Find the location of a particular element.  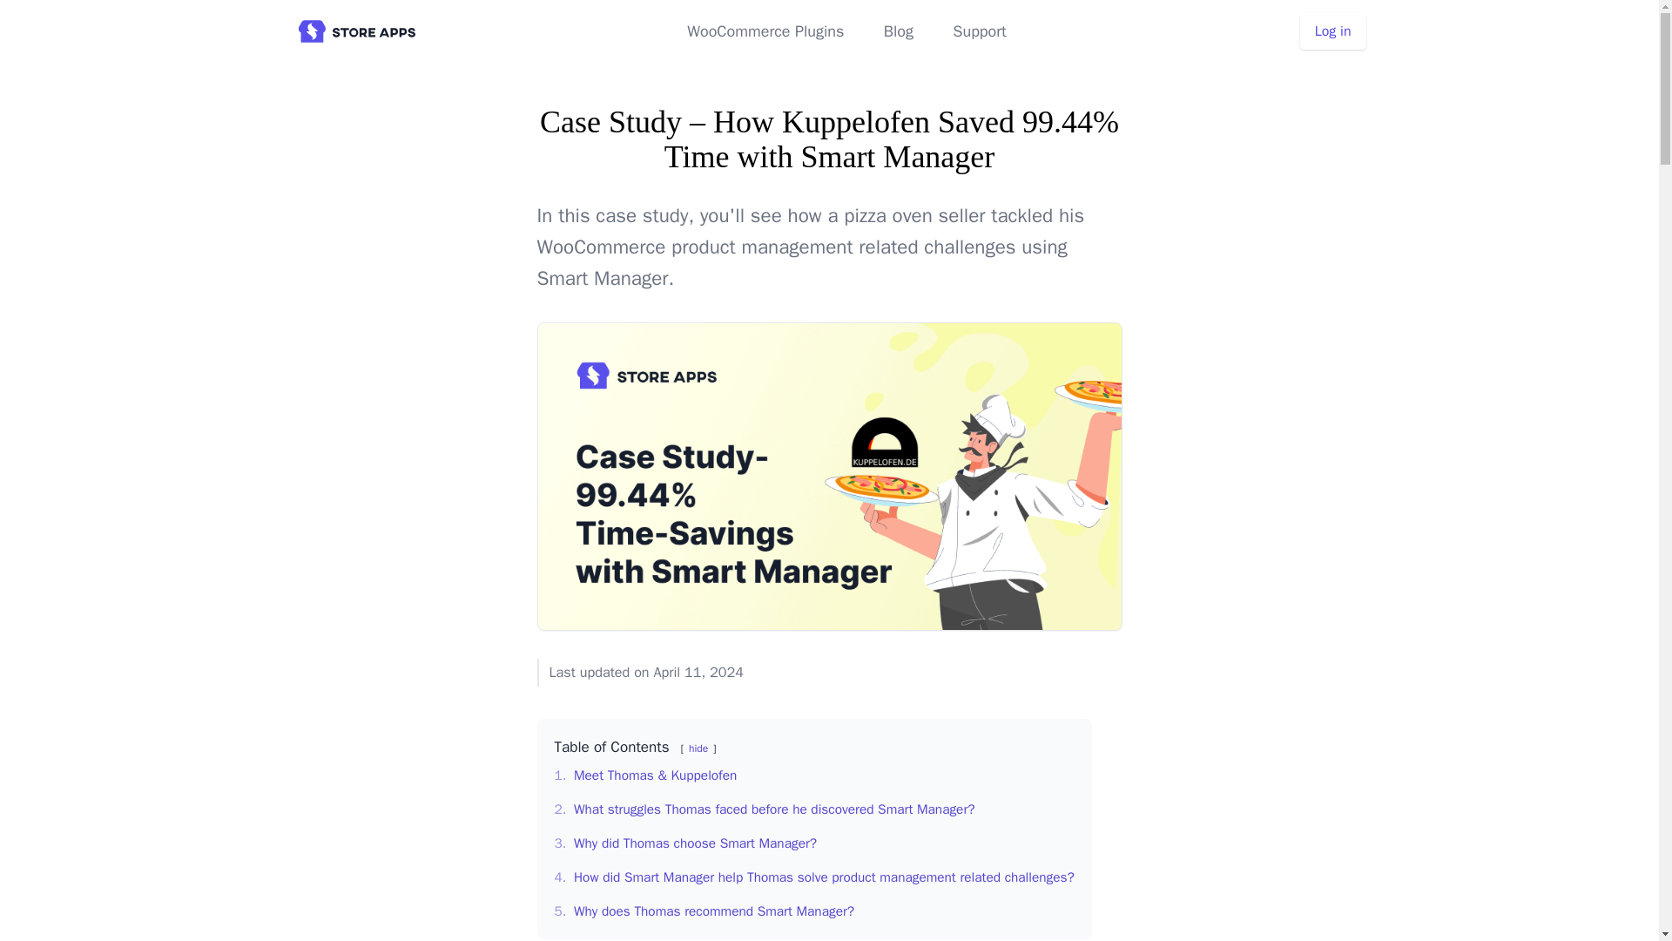

Blog is located at coordinates (899, 31).